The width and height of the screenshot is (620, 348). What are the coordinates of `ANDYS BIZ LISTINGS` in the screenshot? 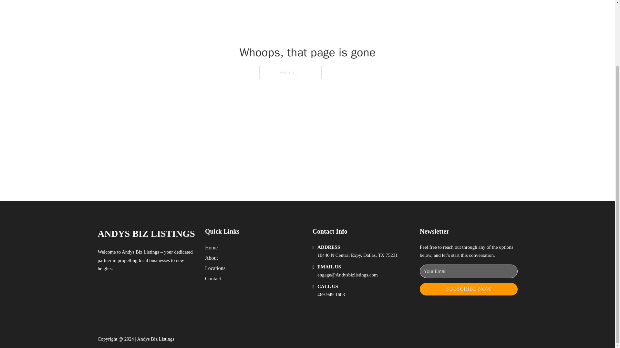 It's located at (146, 233).